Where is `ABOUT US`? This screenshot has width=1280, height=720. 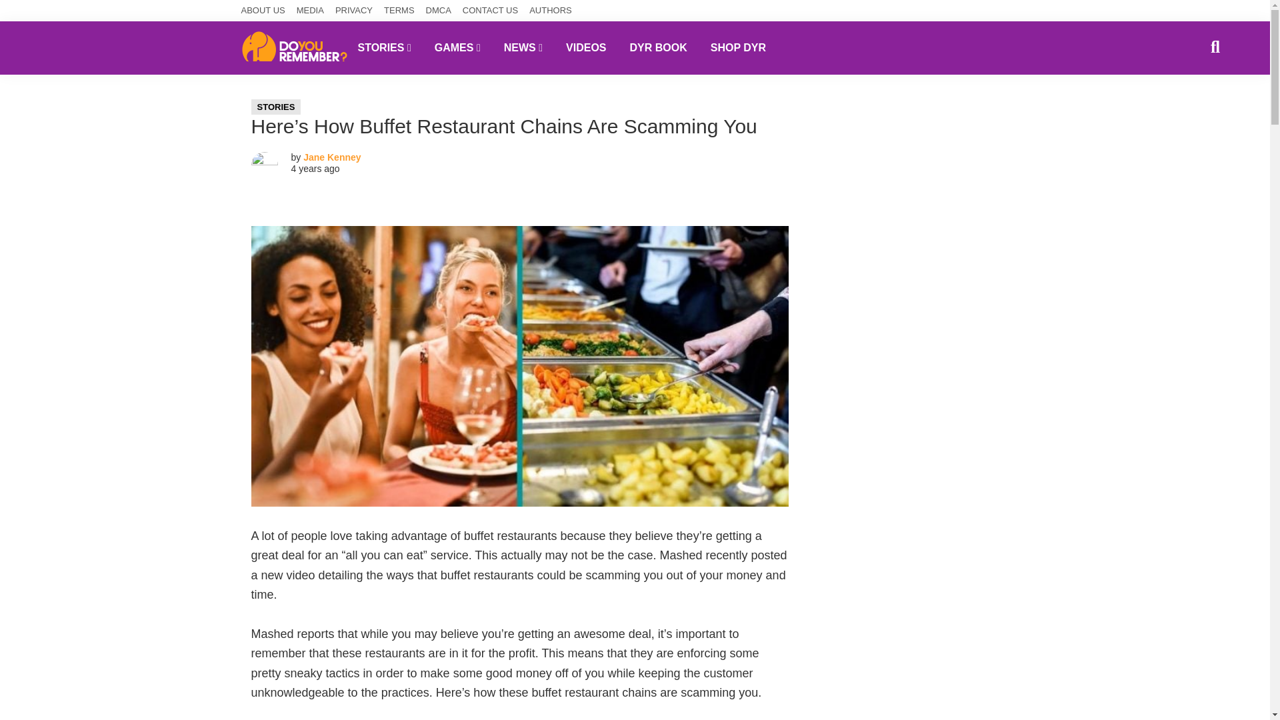
ABOUT US is located at coordinates (263, 11).